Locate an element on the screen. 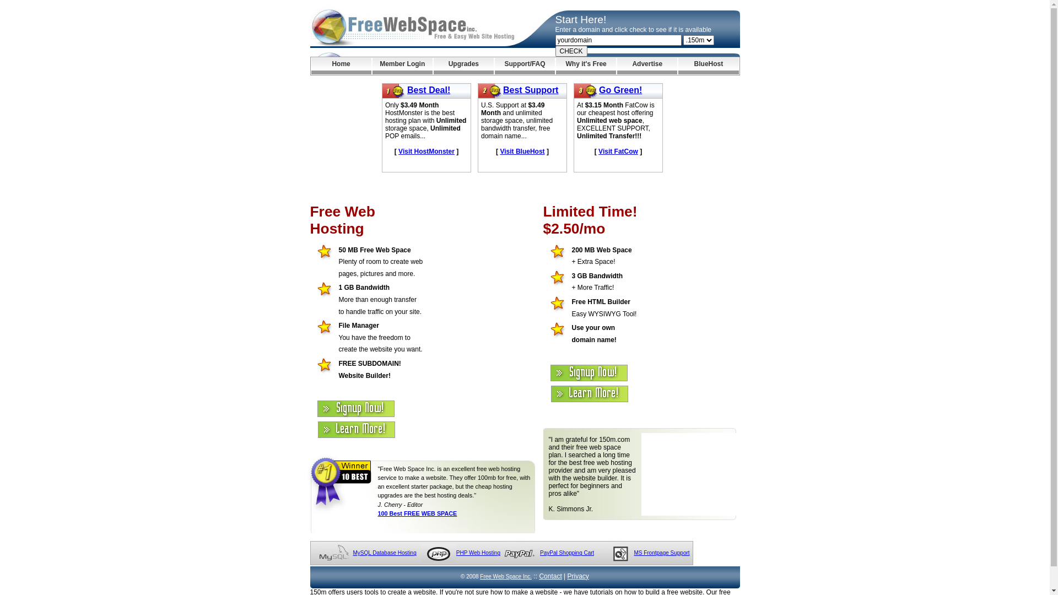  Privacy is located at coordinates (579, 576).